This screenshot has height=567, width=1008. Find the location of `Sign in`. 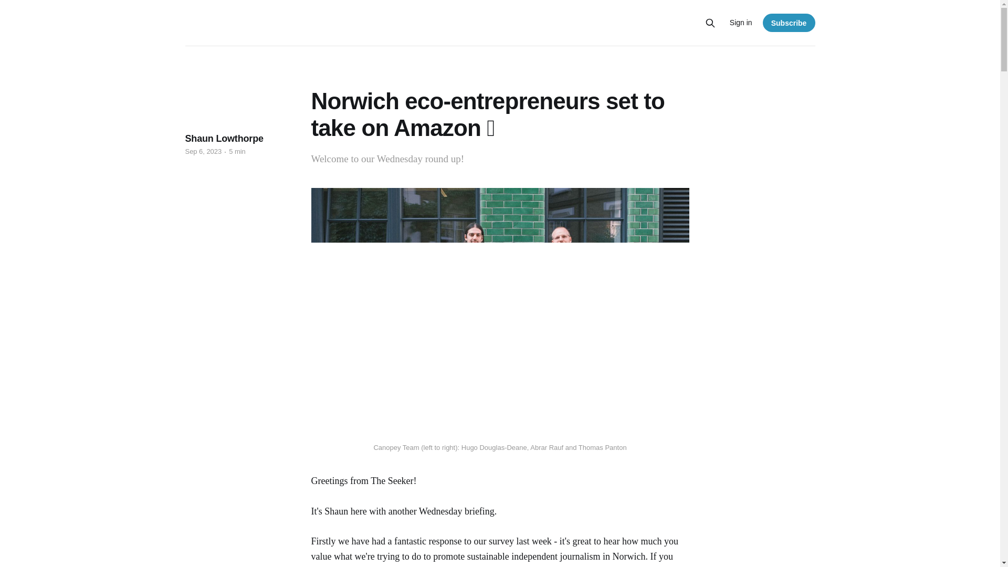

Sign in is located at coordinates (741, 23).